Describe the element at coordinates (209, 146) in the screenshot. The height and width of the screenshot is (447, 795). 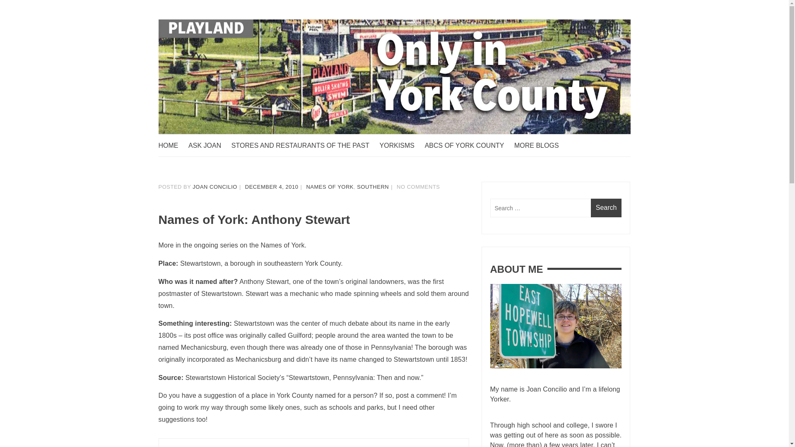
I see `ASK JOAN` at that location.